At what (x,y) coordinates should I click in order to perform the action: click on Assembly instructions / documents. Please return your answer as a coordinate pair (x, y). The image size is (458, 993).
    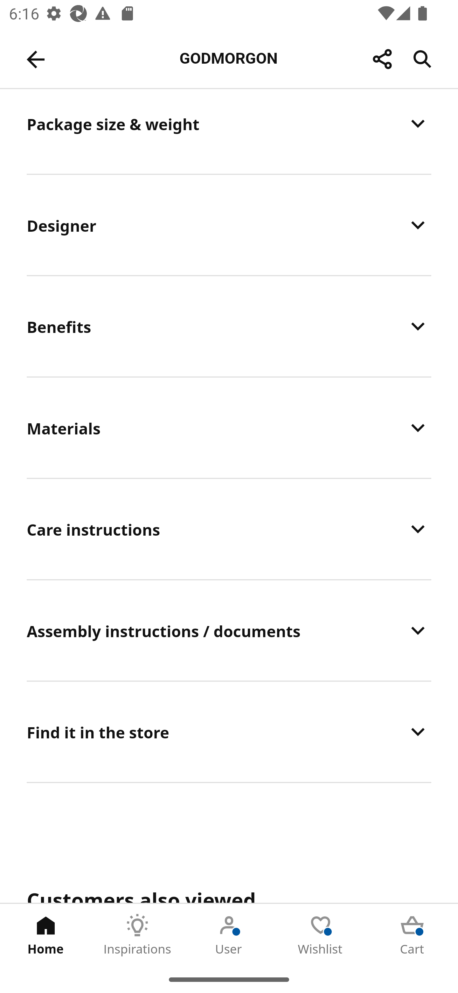
    Looking at the image, I should click on (229, 630).